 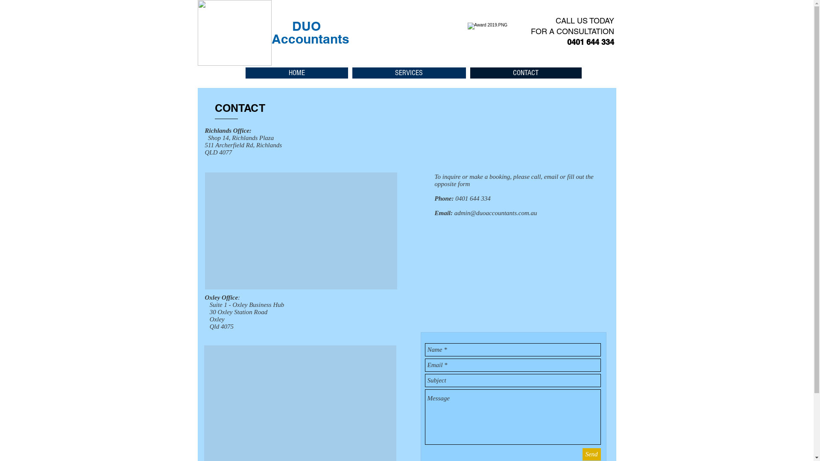 What do you see at coordinates (296, 73) in the screenshot?
I see `HOME` at bounding box center [296, 73].